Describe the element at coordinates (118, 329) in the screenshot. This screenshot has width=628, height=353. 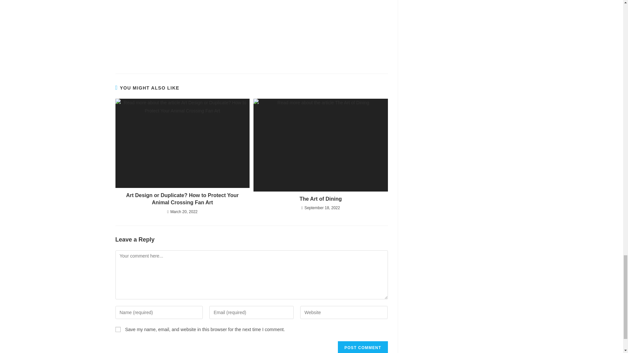
I see `yes` at that location.